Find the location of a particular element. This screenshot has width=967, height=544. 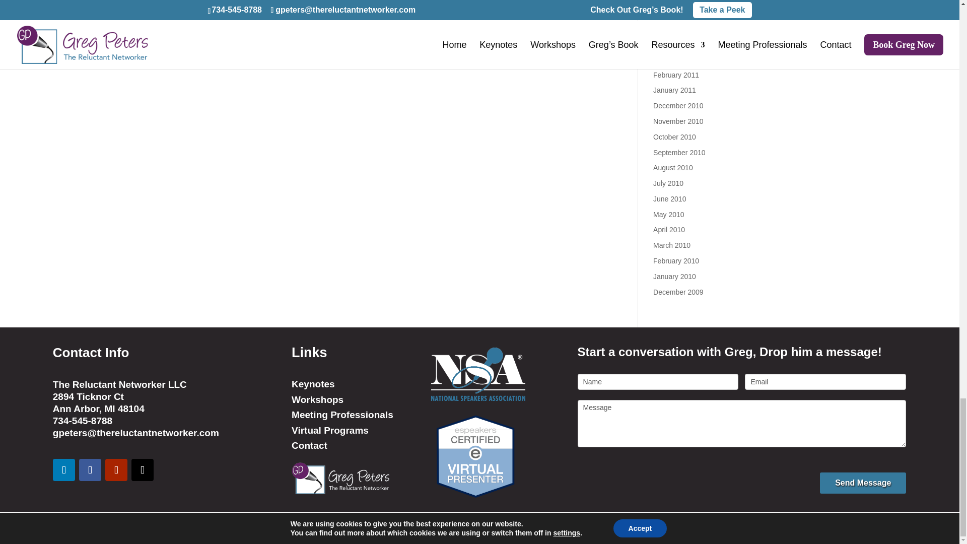

virtual is located at coordinates (475, 455).